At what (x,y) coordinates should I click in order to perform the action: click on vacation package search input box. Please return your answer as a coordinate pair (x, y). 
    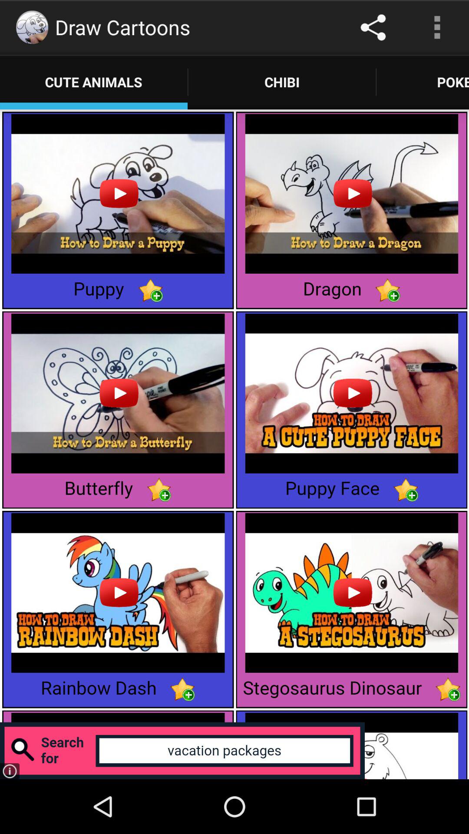
    Looking at the image, I should click on (182, 751).